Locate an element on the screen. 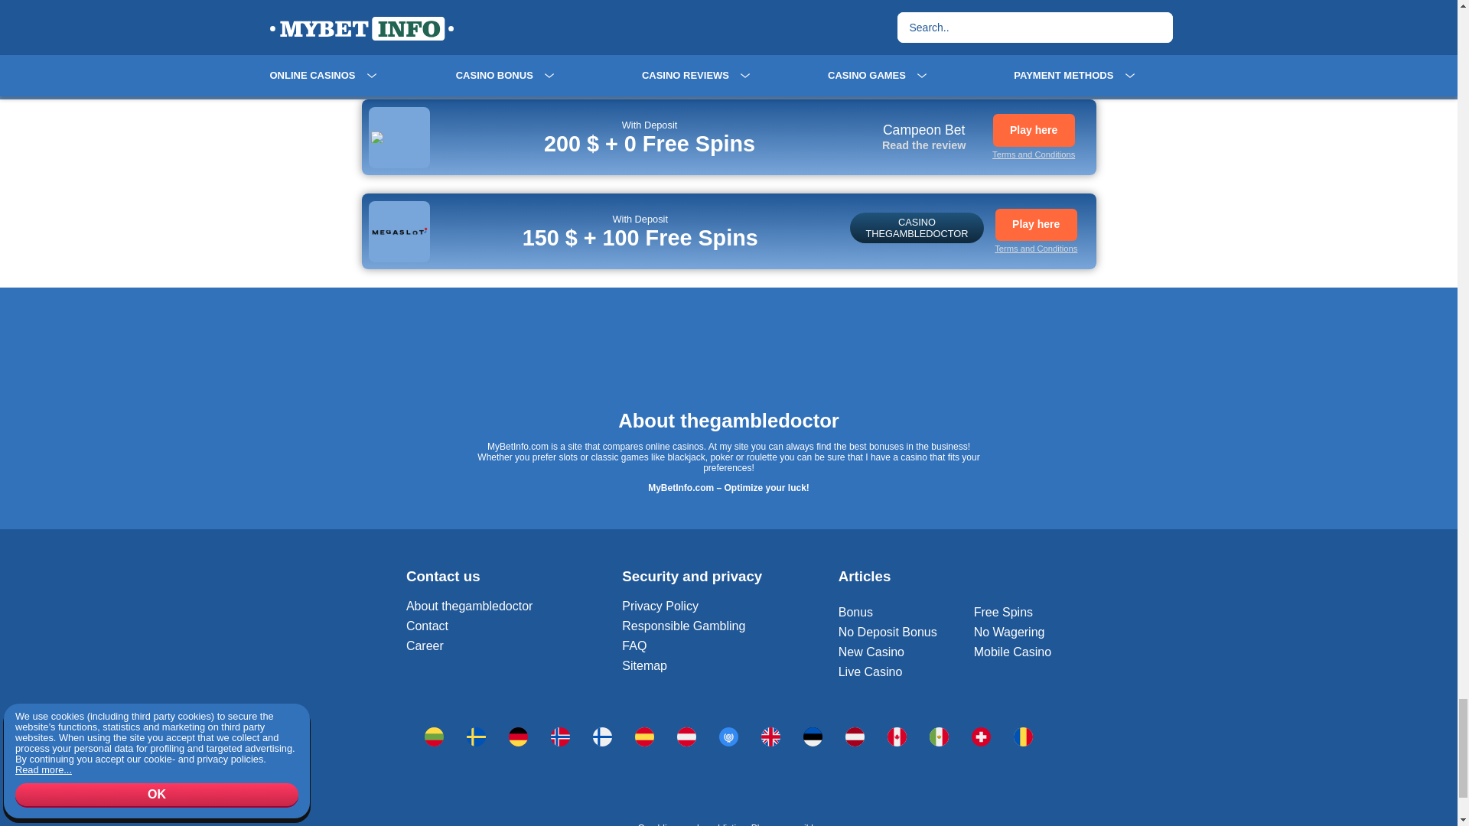 The width and height of the screenshot is (1469, 826). Spinaru is located at coordinates (603, 737).